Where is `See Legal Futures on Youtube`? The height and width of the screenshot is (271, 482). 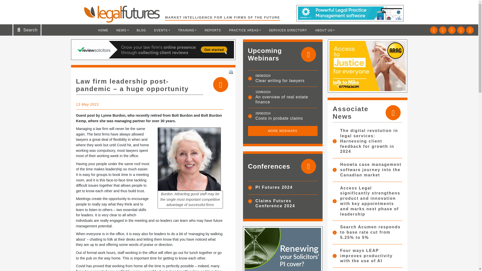 See Legal Futures on Youtube is located at coordinates (461, 30).